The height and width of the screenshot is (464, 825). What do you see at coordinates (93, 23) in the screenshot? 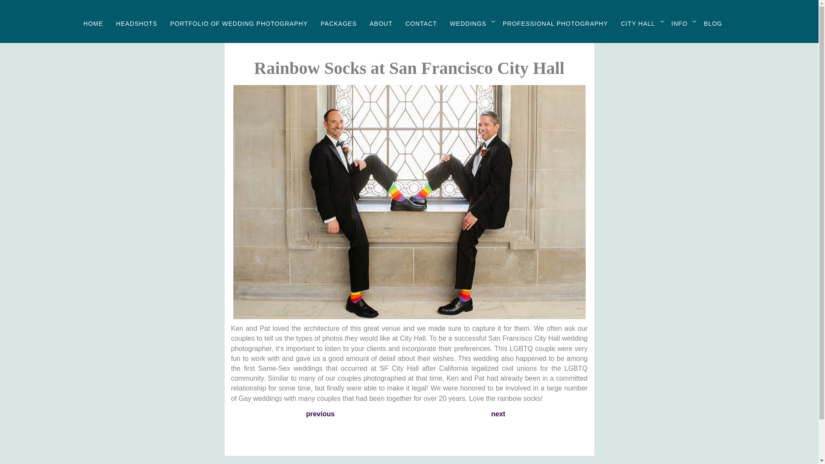
I see `HOME` at bounding box center [93, 23].